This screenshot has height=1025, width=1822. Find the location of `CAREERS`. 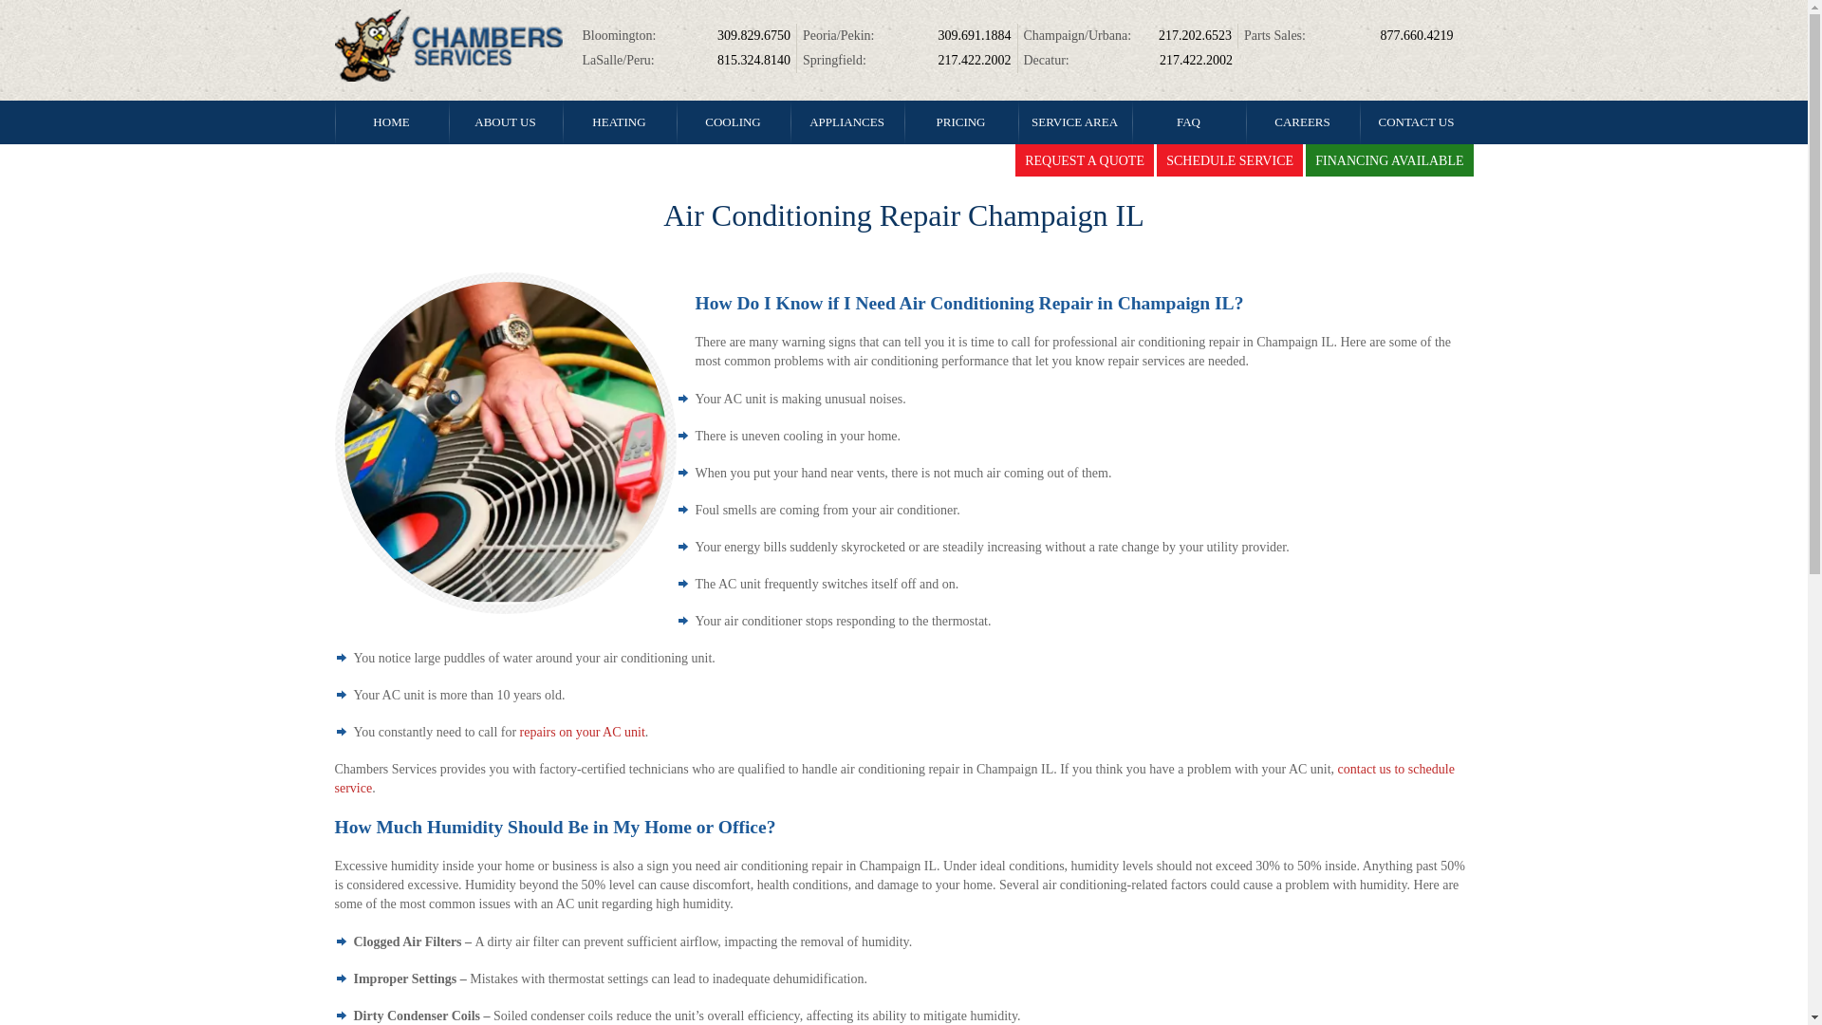

CAREERS is located at coordinates (1302, 121).